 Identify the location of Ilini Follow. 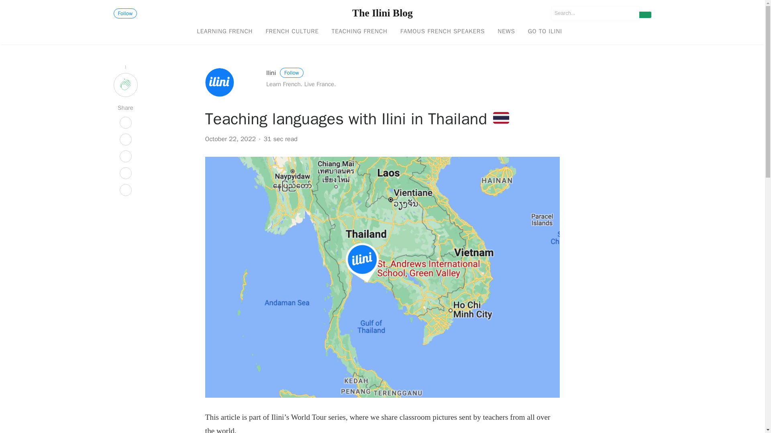
(285, 73).